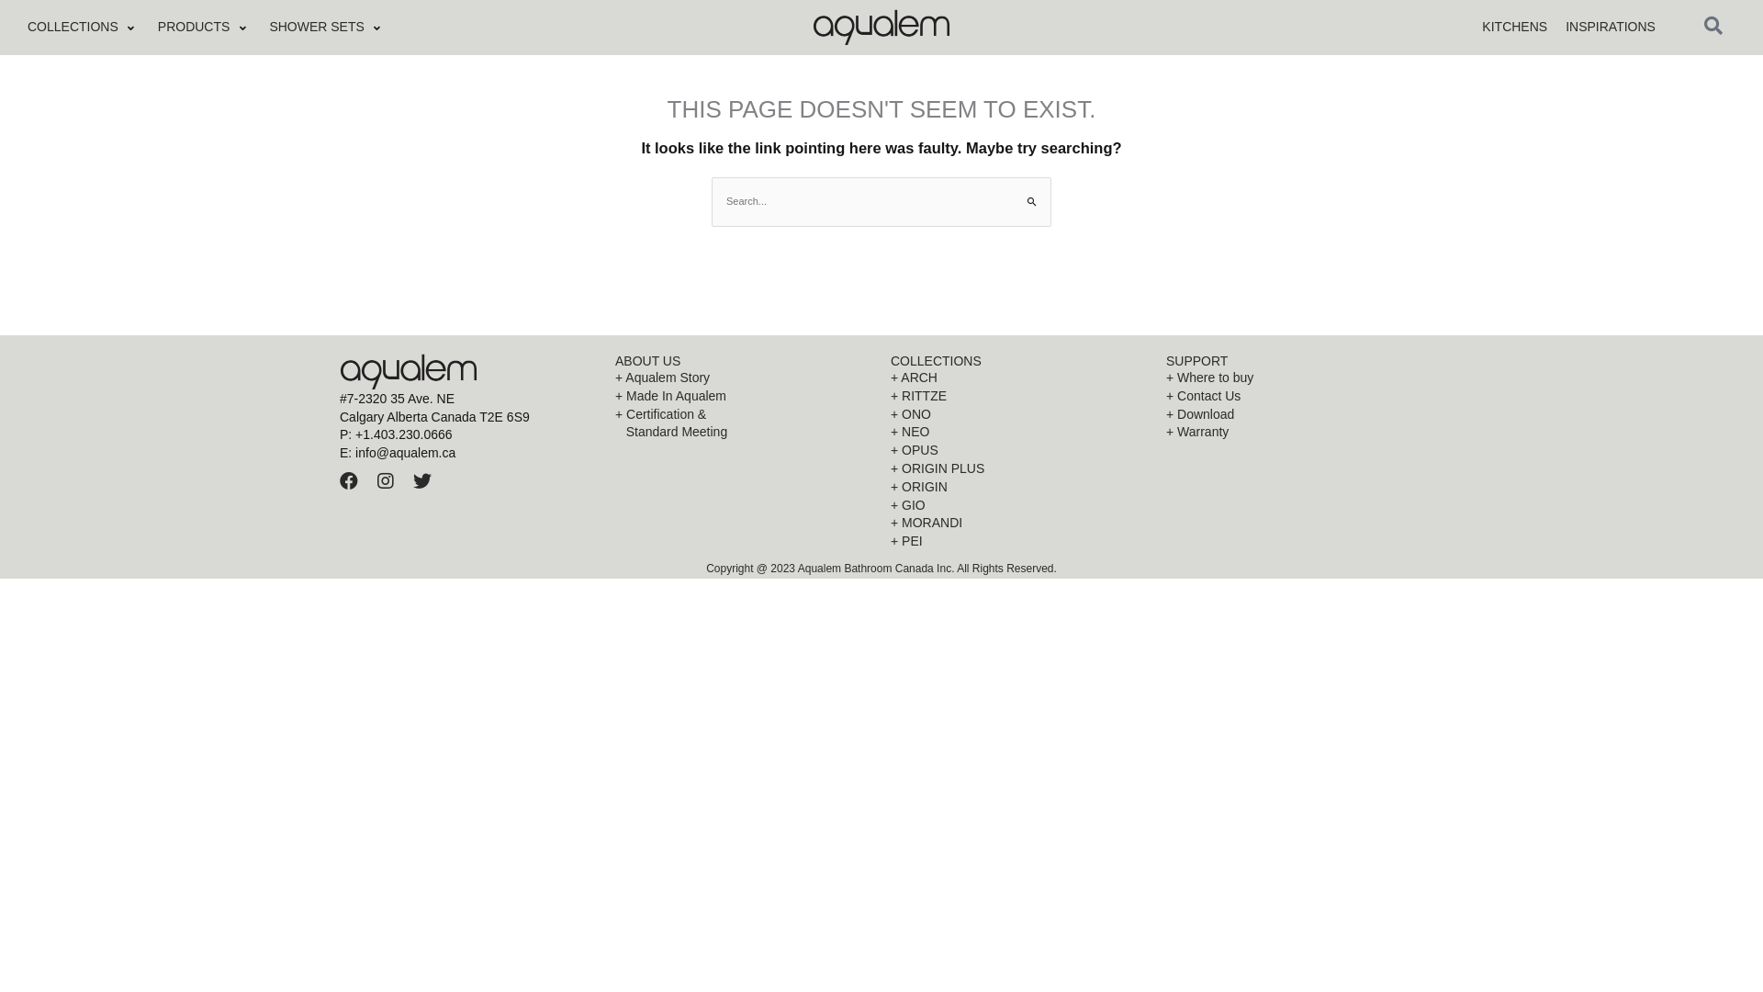  Describe the element at coordinates (349, 481) in the screenshot. I see `Facebook` at that location.